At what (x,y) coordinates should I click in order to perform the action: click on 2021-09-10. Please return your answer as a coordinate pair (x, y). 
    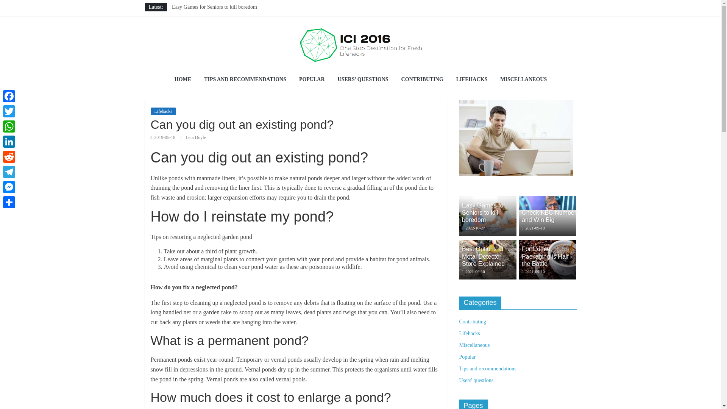
    Looking at the image, I should click on (533, 228).